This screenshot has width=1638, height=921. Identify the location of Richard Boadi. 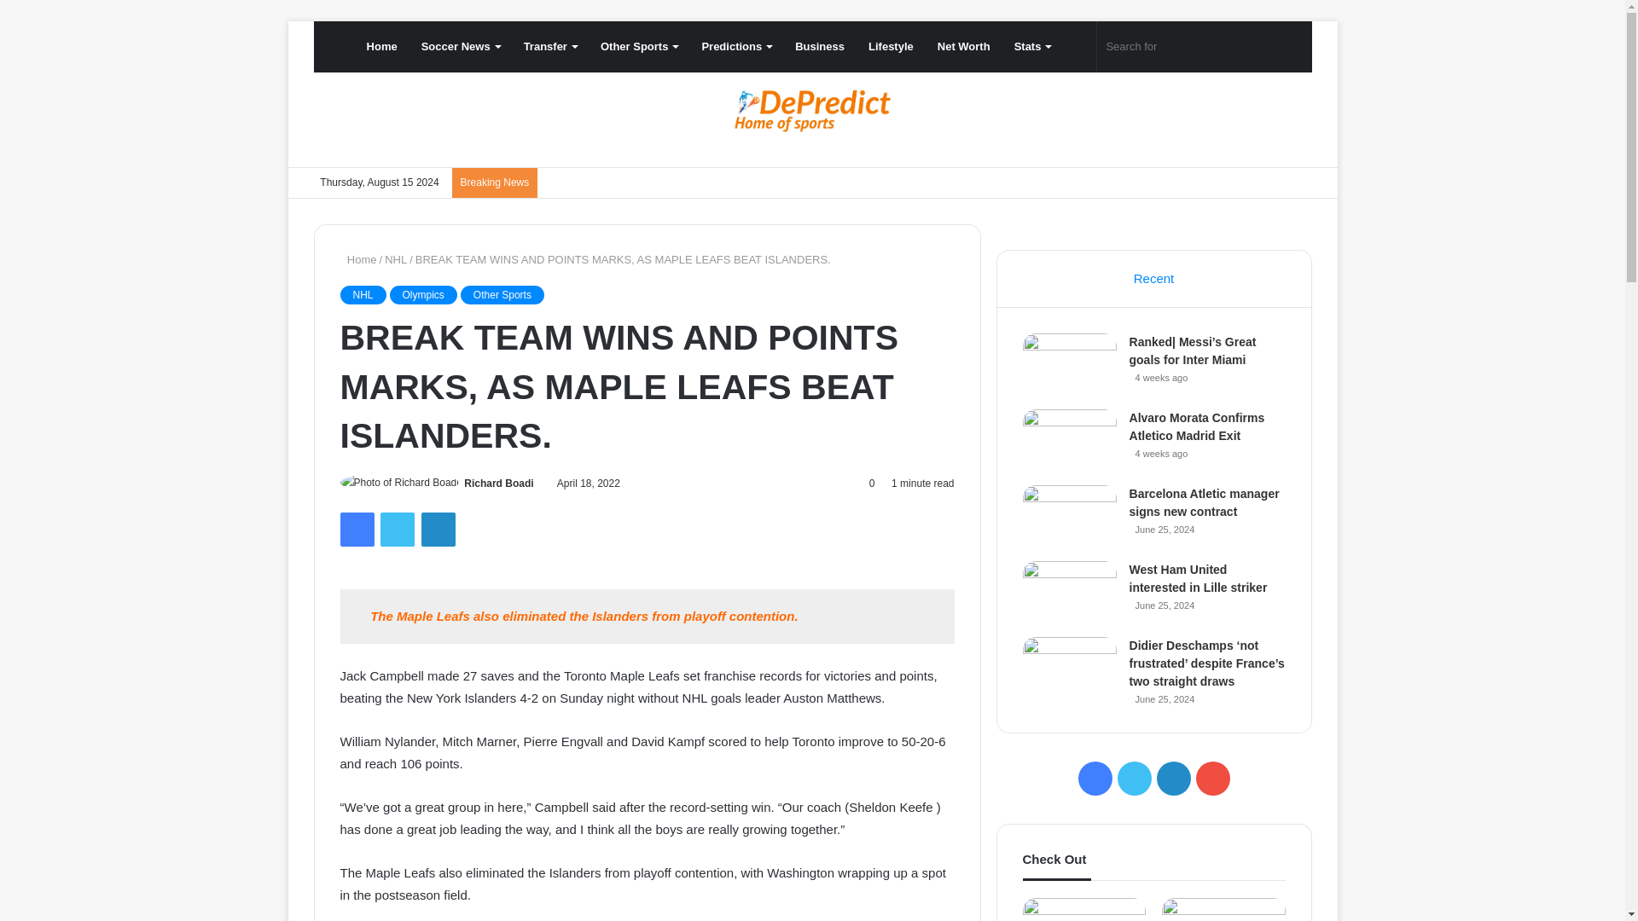
(498, 483).